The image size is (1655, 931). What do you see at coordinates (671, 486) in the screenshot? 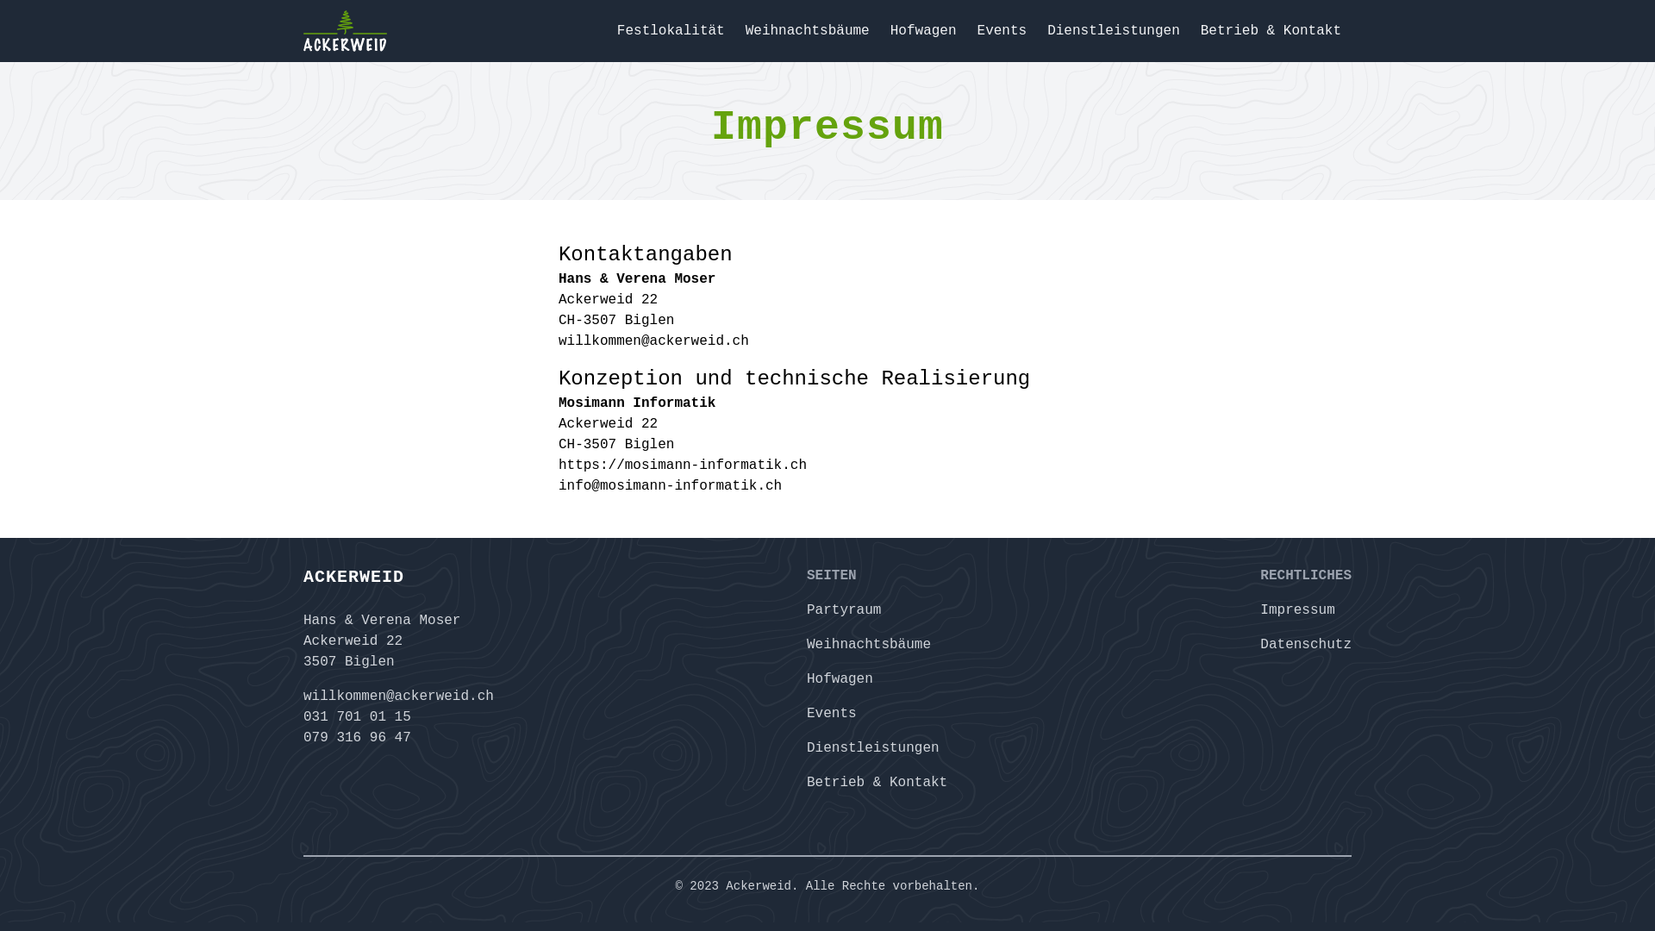
I see `info@mosimann-informatik.ch` at bounding box center [671, 486].